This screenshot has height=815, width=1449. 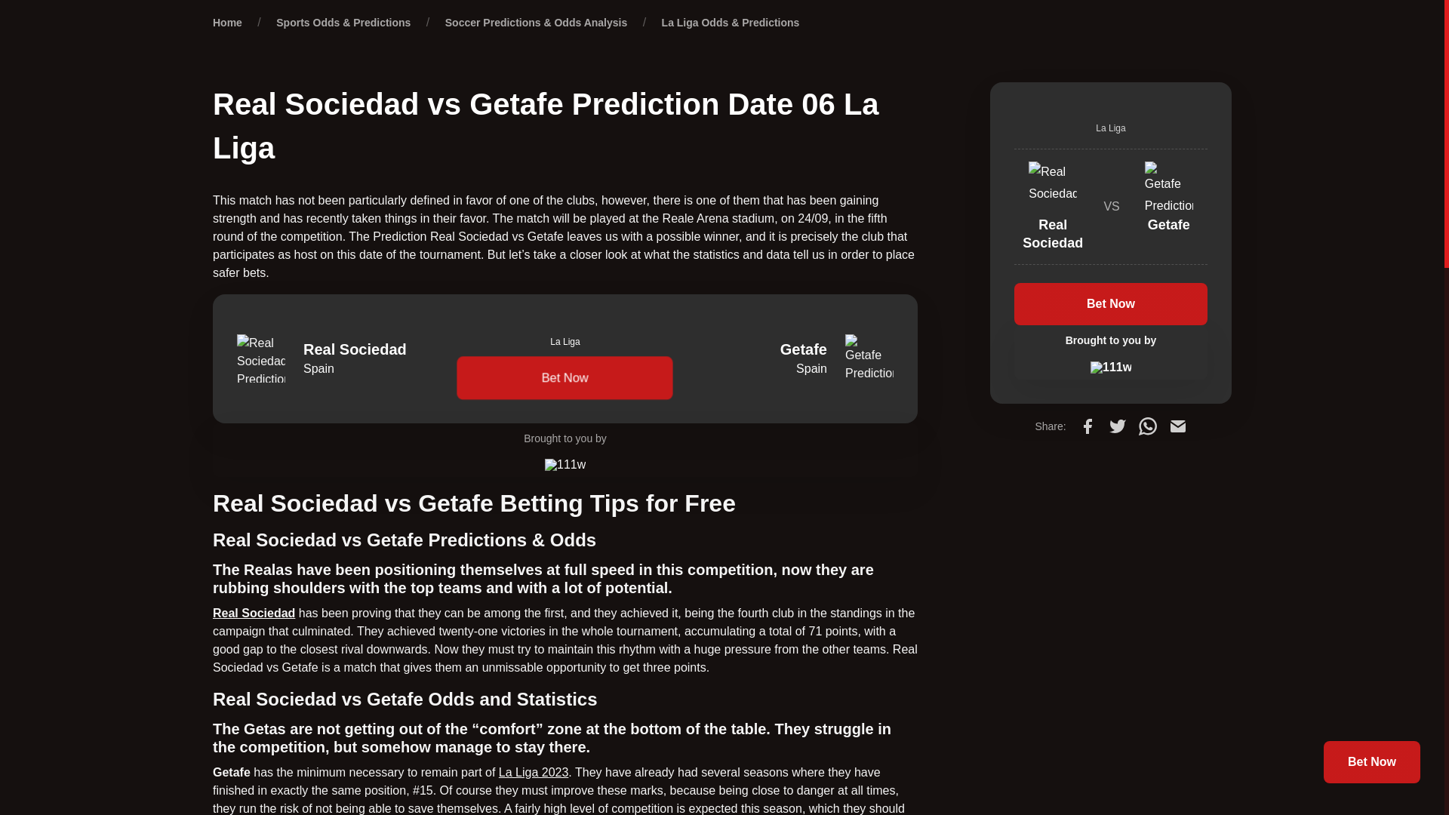 What do you see at coordinates (1087, 426) in the screenshot?
I see `Facebook` at bounding box center [1087, 426].